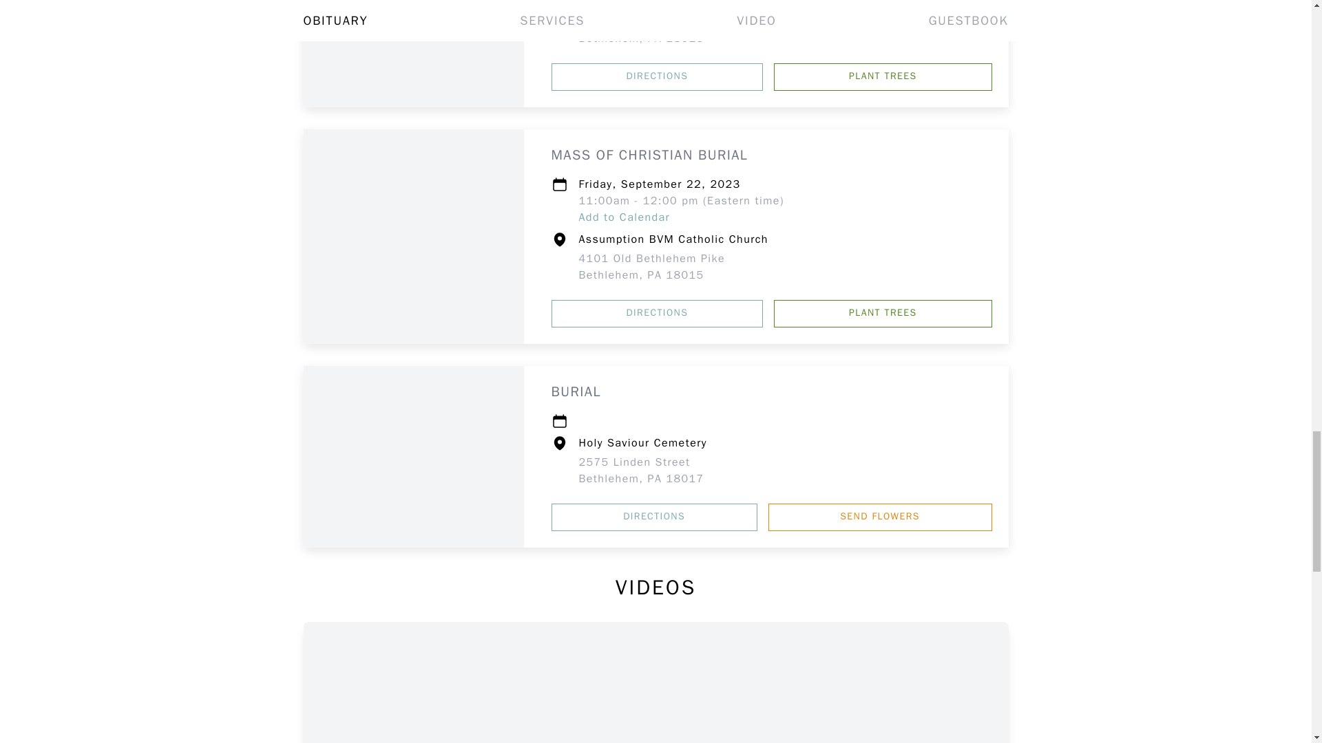 The image size is (1322, 743). I want to click on DIRECTIONS, so click(624, 217).